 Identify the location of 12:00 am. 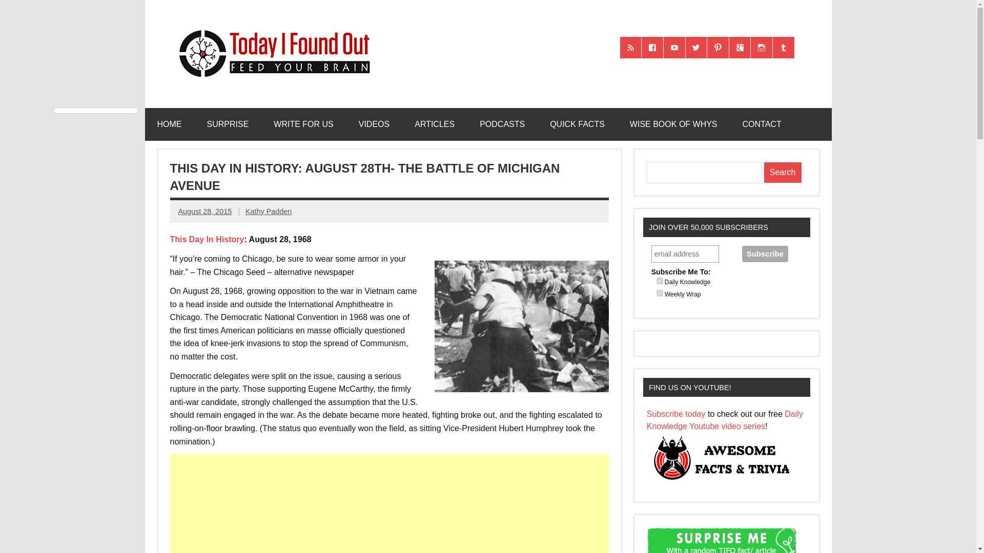
(205, 211).